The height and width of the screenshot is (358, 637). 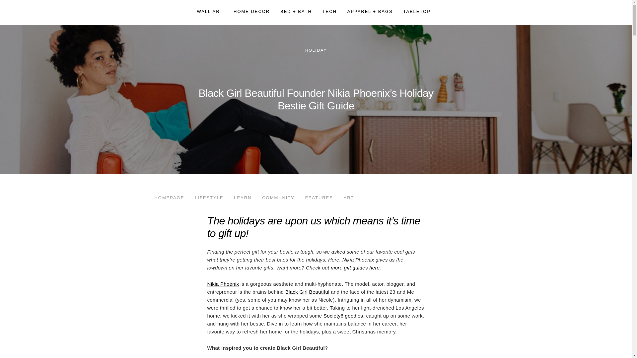 I want to click on HOME DECOR, so click(x=251, y=11).